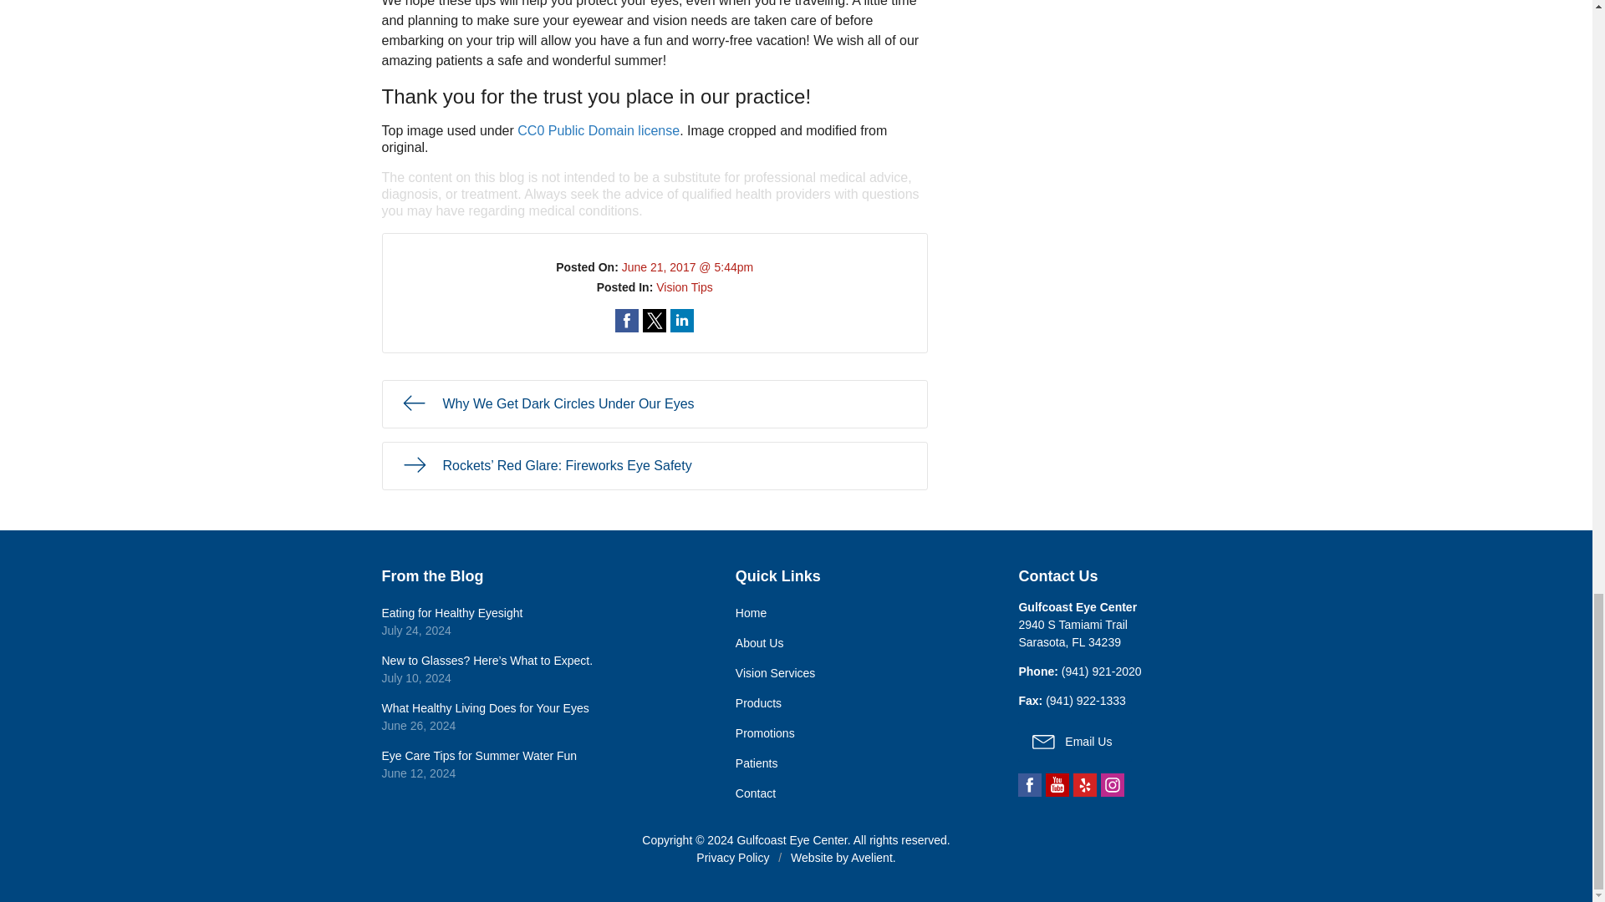  I want to click on Share on Twitter, so click(654, 321).